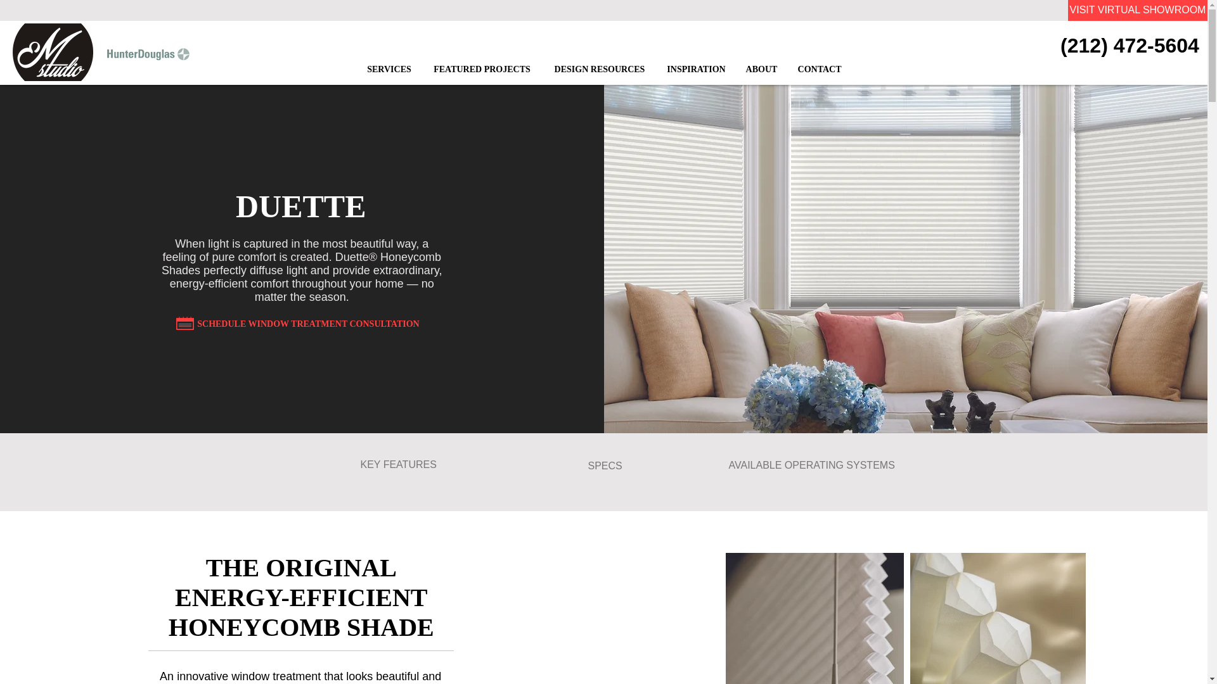  Describe the element at coordinates (819, 69) in the screenshot. I see `CONTACT` at that location.